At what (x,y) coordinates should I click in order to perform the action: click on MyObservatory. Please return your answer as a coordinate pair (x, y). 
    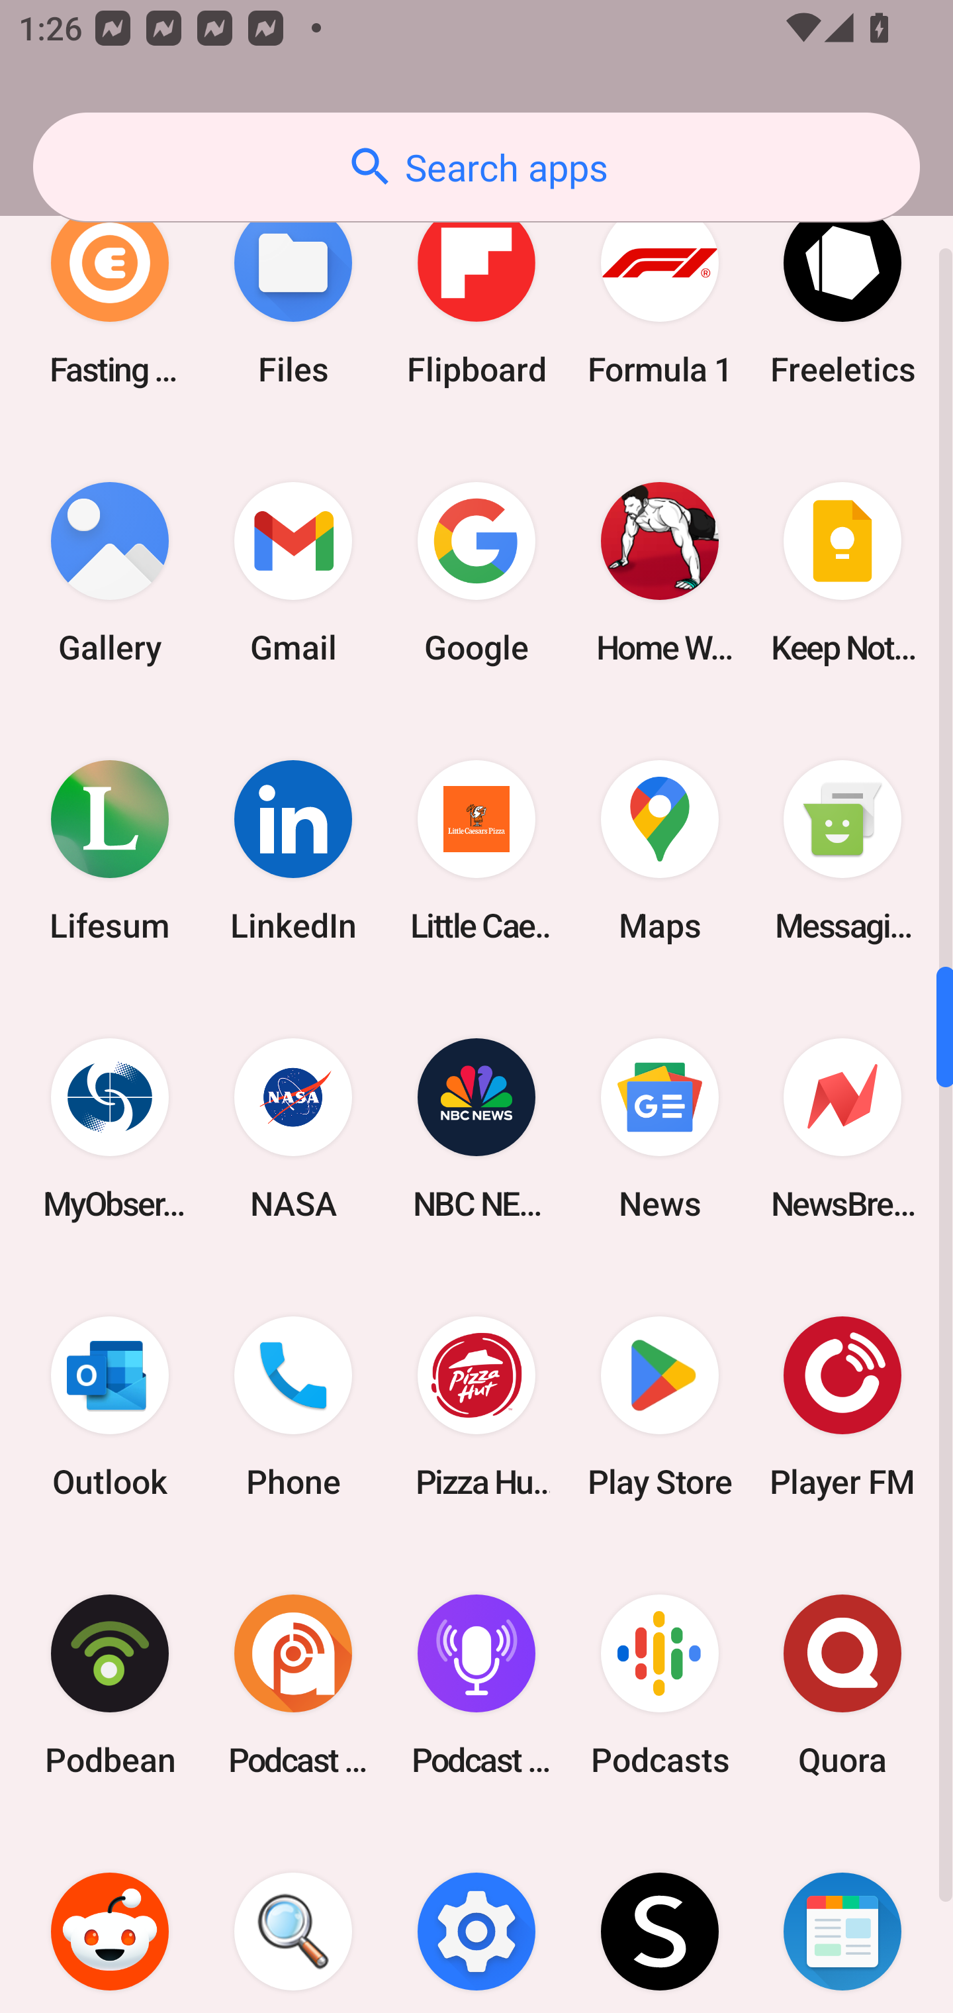
    Looking at the image, I should click on (110, 1129).